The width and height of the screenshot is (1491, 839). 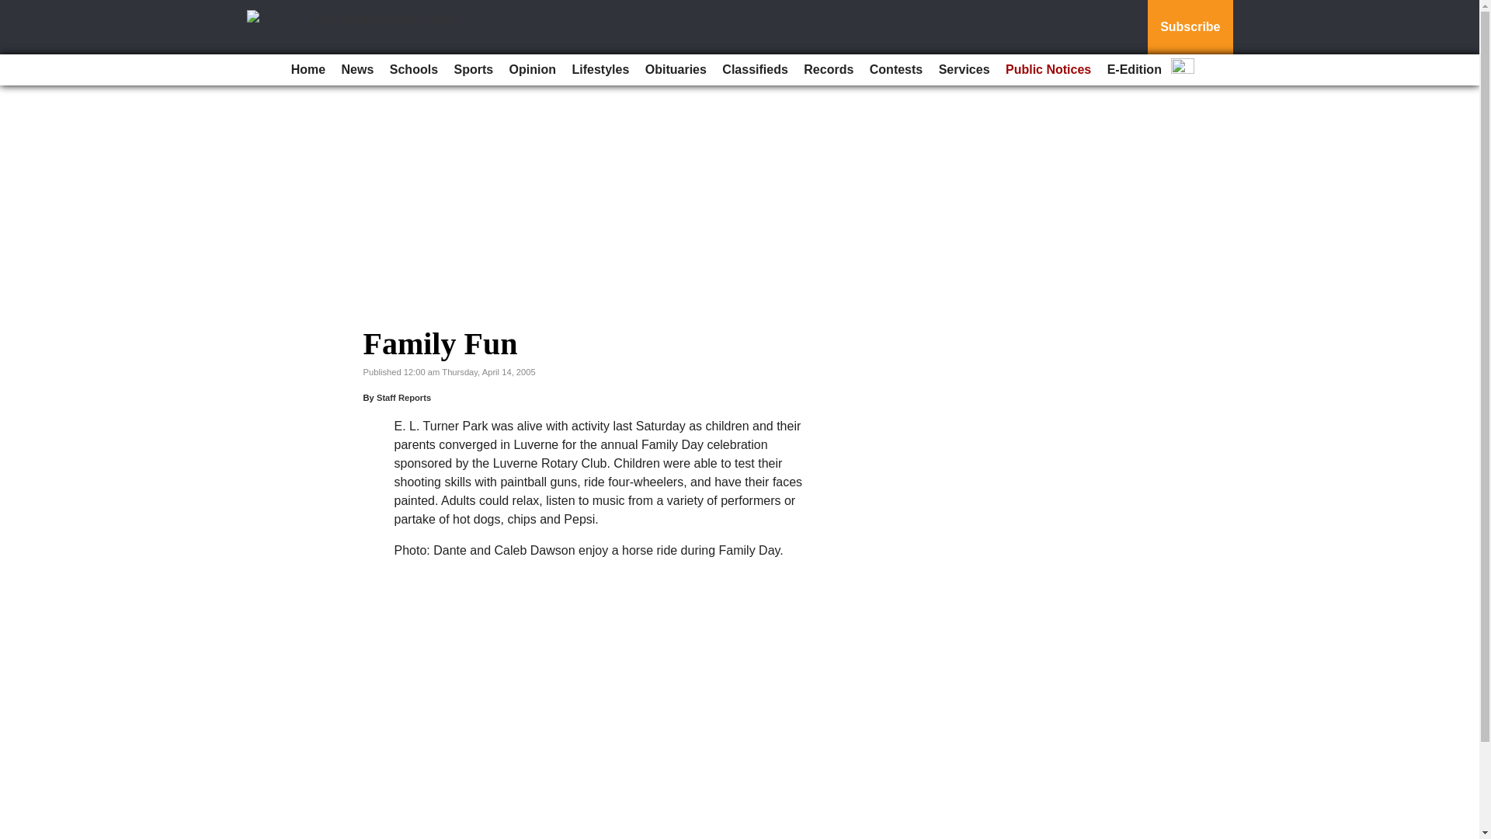 I want to click on Home, so click(x=308, y=70).